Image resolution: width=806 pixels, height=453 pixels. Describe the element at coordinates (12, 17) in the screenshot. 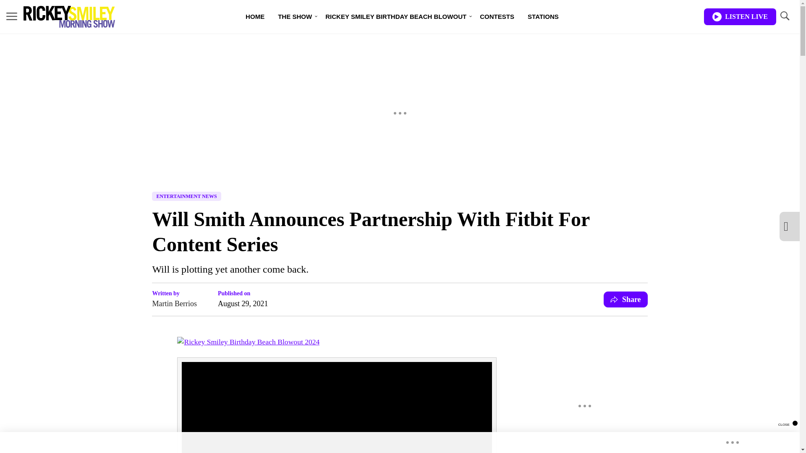

I see `MENU` at that location.